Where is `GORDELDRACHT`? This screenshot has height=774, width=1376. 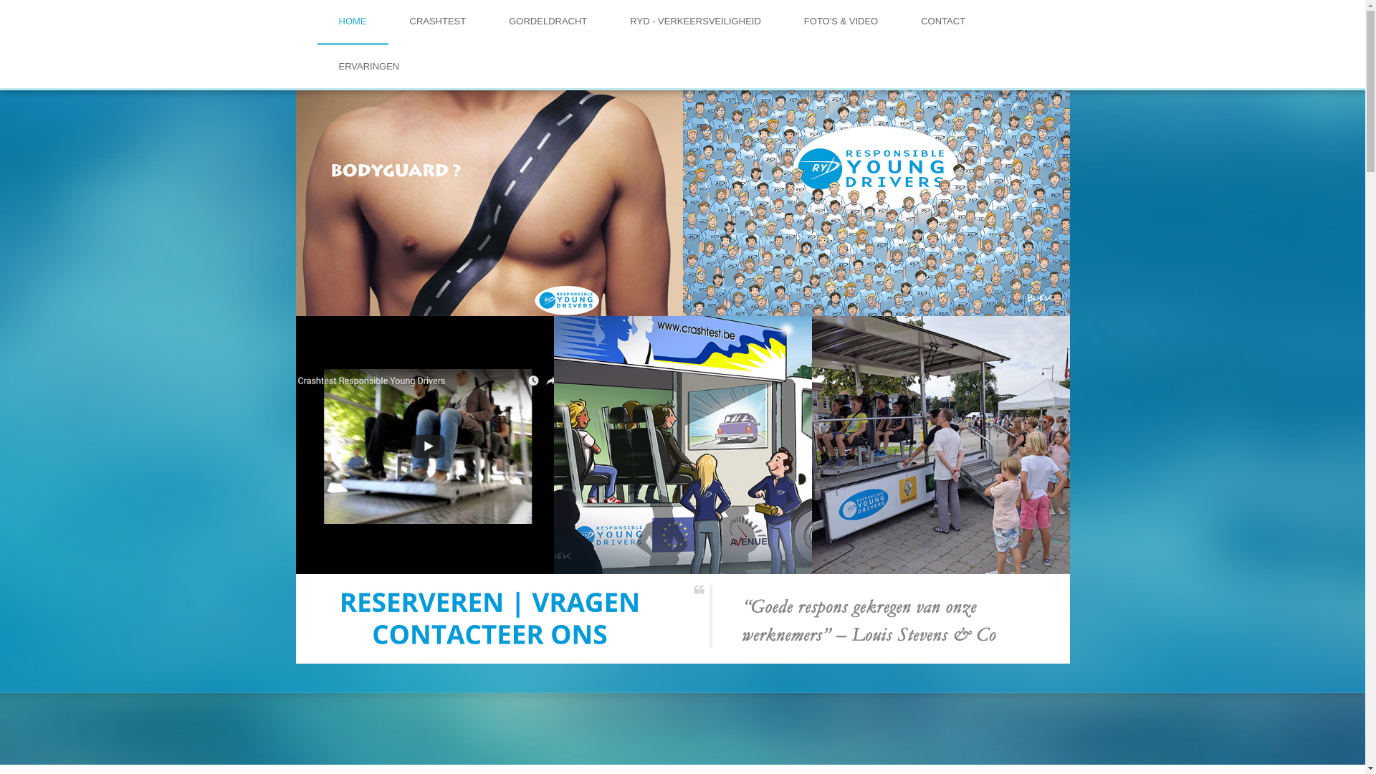 GORDELDRACHT is located at coordinates (548, 23).